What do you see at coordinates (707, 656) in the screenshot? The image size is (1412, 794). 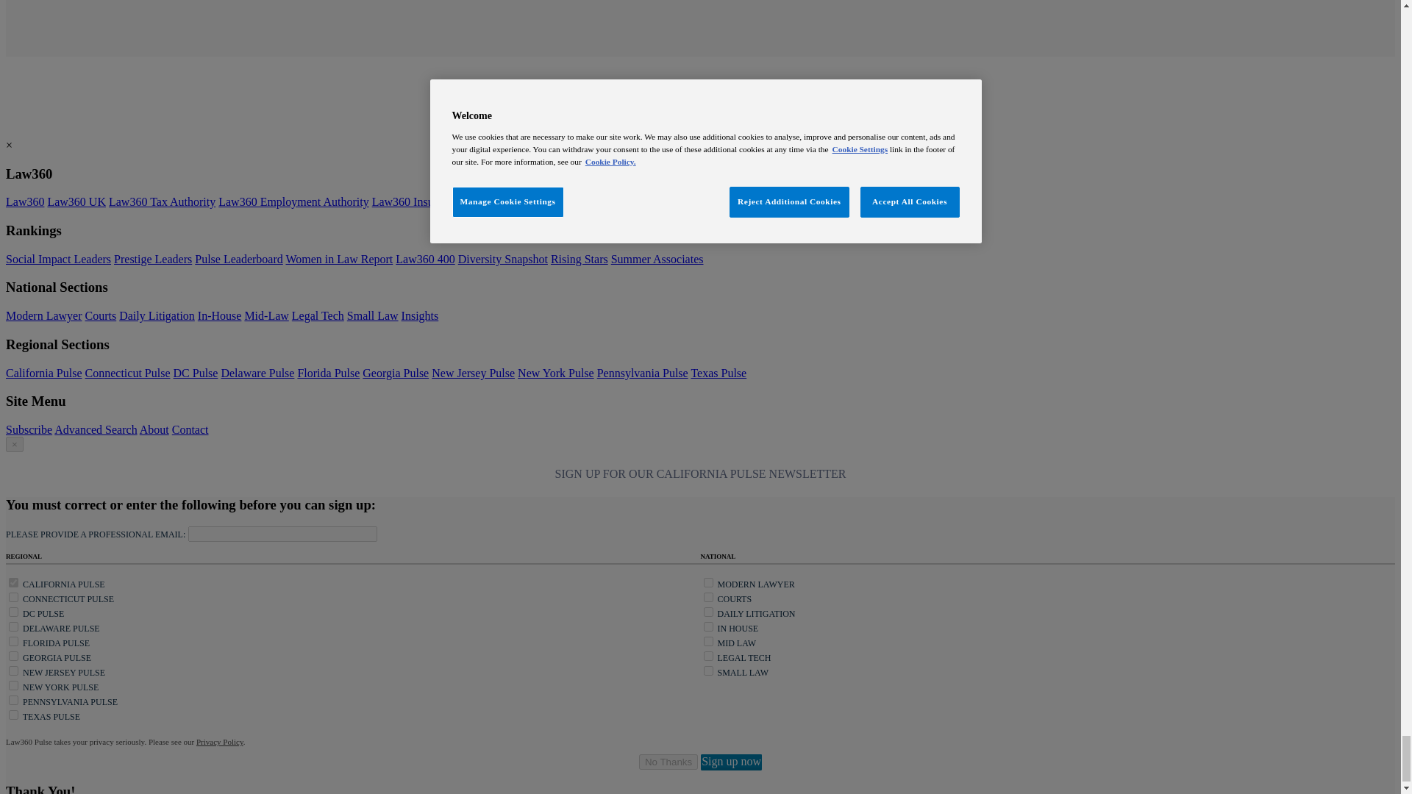 I see `legal-tech` at bounding box center [707, 656].